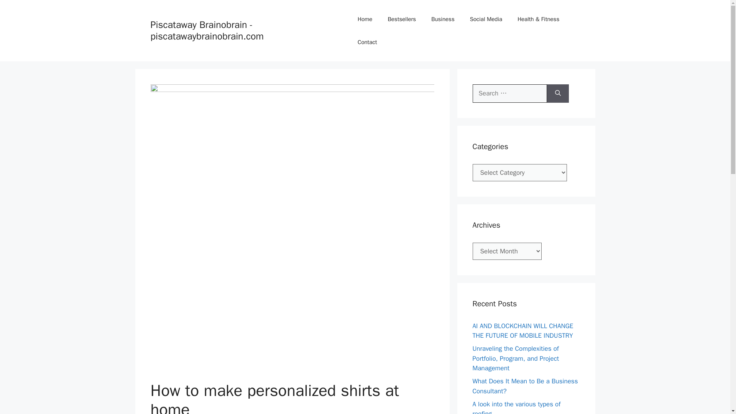 Image resolution: width=736 pixels, height=414 pixels. Describe the element at coordinates (525, 386) in the screenshot. I see `What Does It Mean to Be a Business Consultant?` at that location.